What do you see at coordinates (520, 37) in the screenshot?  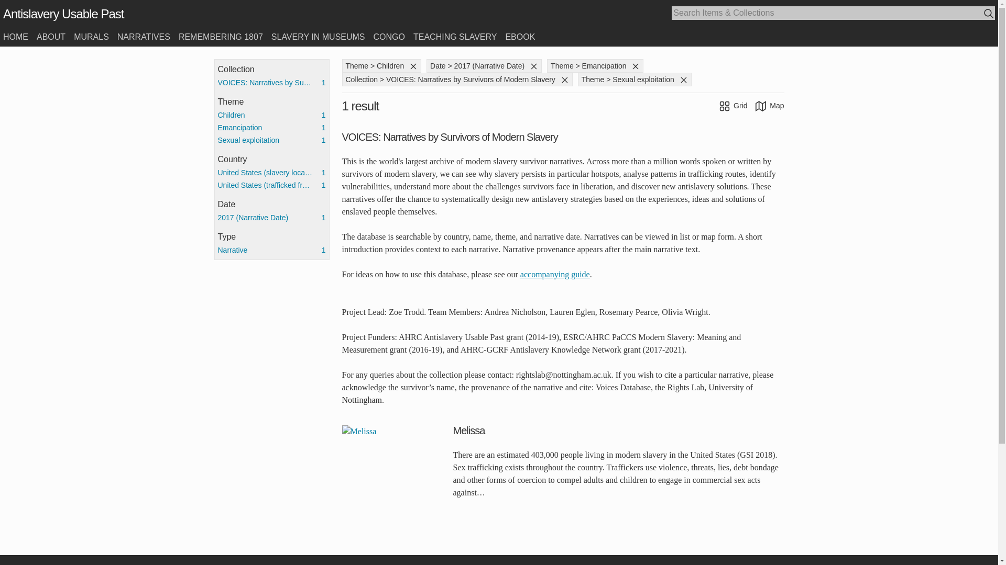 I see `EBOOK` at bounding box center [520, 37].